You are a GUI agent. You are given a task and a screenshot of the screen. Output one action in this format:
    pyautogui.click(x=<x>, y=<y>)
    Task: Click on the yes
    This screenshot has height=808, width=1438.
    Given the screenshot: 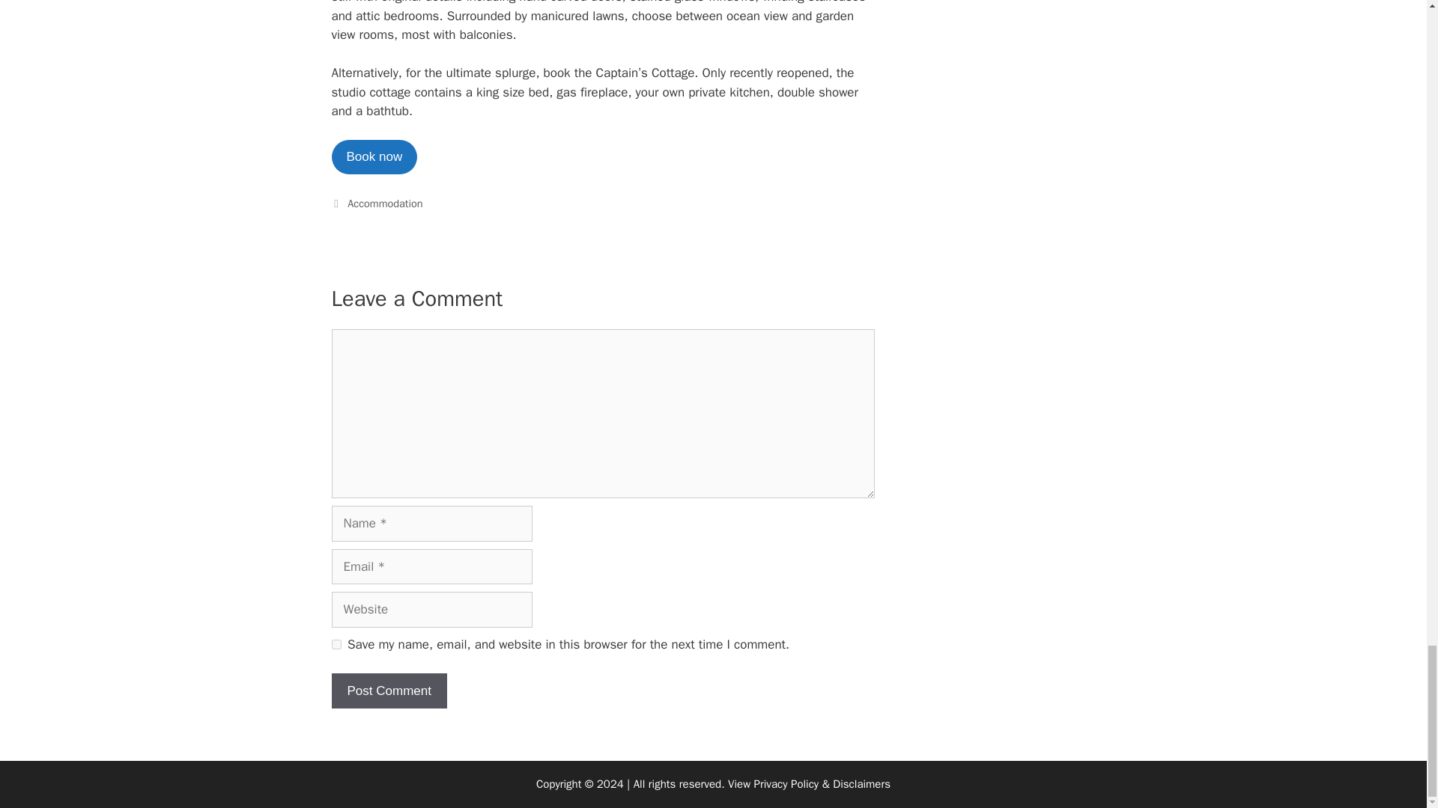 What is the action you would take?
    pyautogui.click(x=336, y=645)
    